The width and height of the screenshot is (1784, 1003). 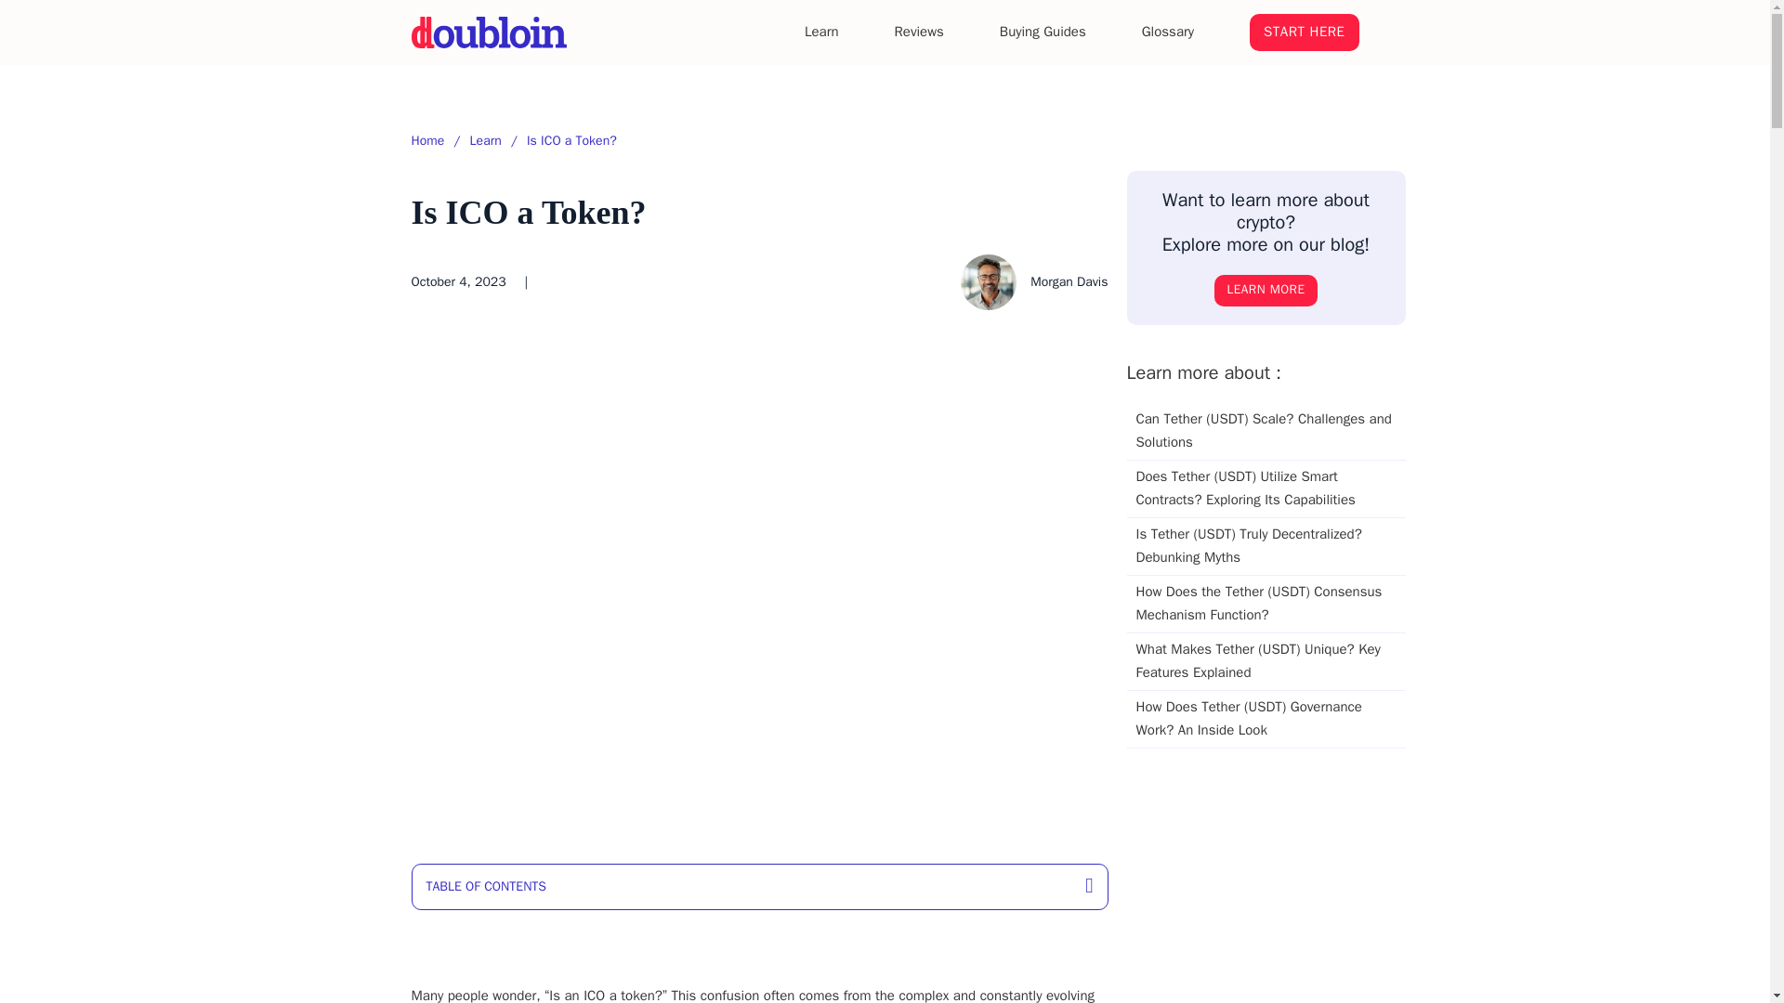 What do you see at coordinates (1304, 33) in the screenshot?
I see `START HERE` at bounding box center [1304, 33].